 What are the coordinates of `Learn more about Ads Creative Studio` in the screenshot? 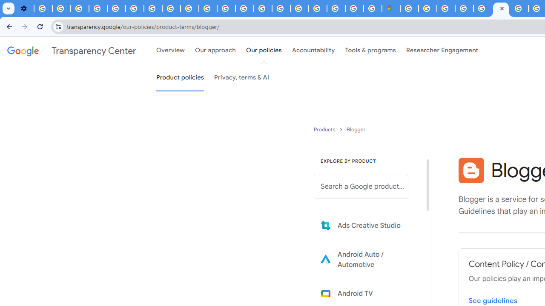 It's located at (367, 225).